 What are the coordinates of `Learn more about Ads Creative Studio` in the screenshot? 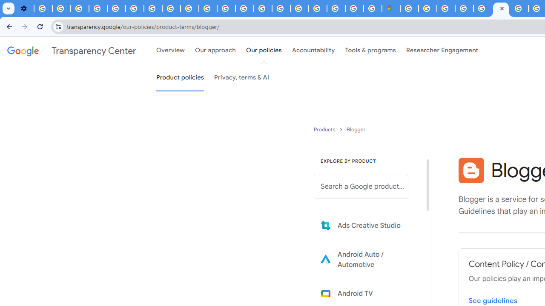 It's located at (367, 225).